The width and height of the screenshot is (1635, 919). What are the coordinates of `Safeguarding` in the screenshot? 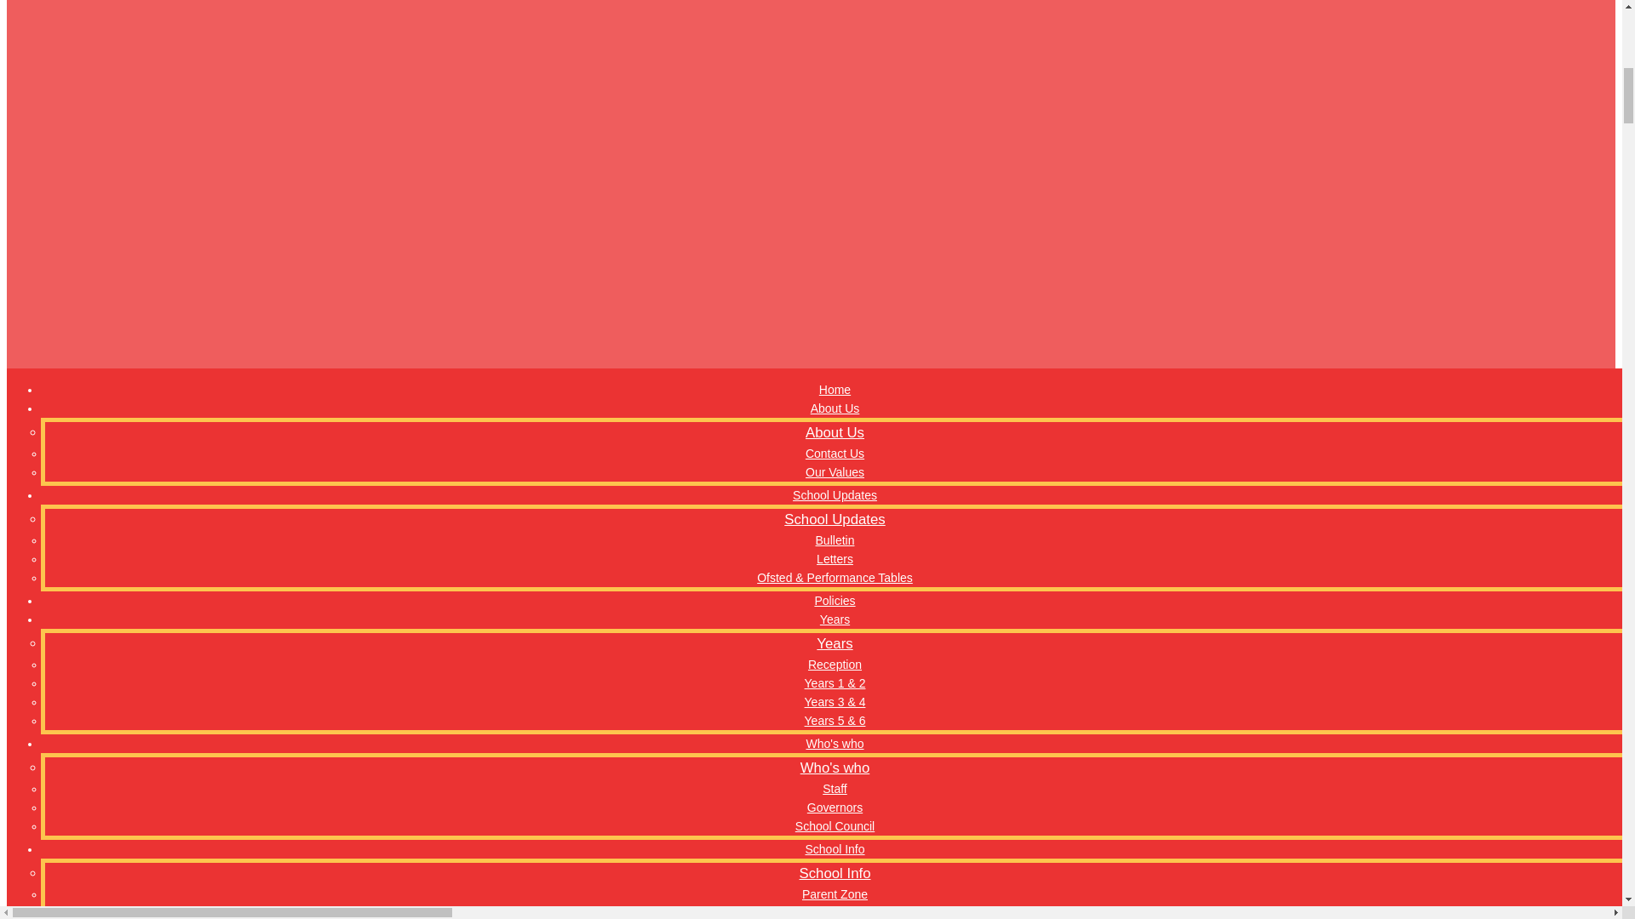 It's located at (835, 49).